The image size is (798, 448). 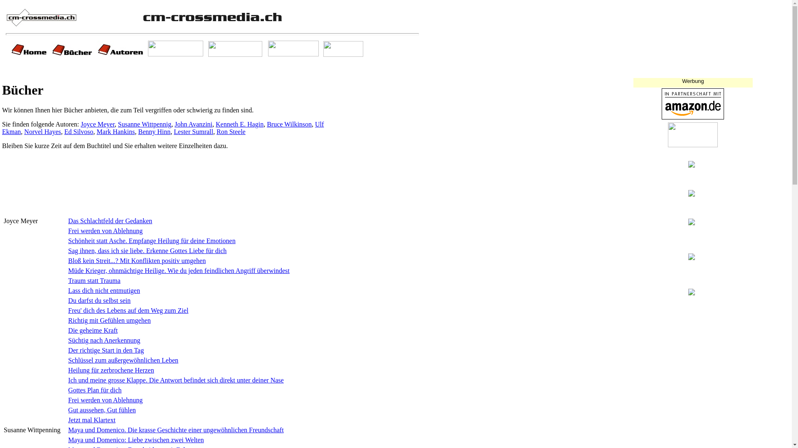 What do you see at coordinates (128, 310) in the screenshot?
I see `Freu' dich des Lebens auf dem Weg zum Ziel` at bounding box center [128, 310].